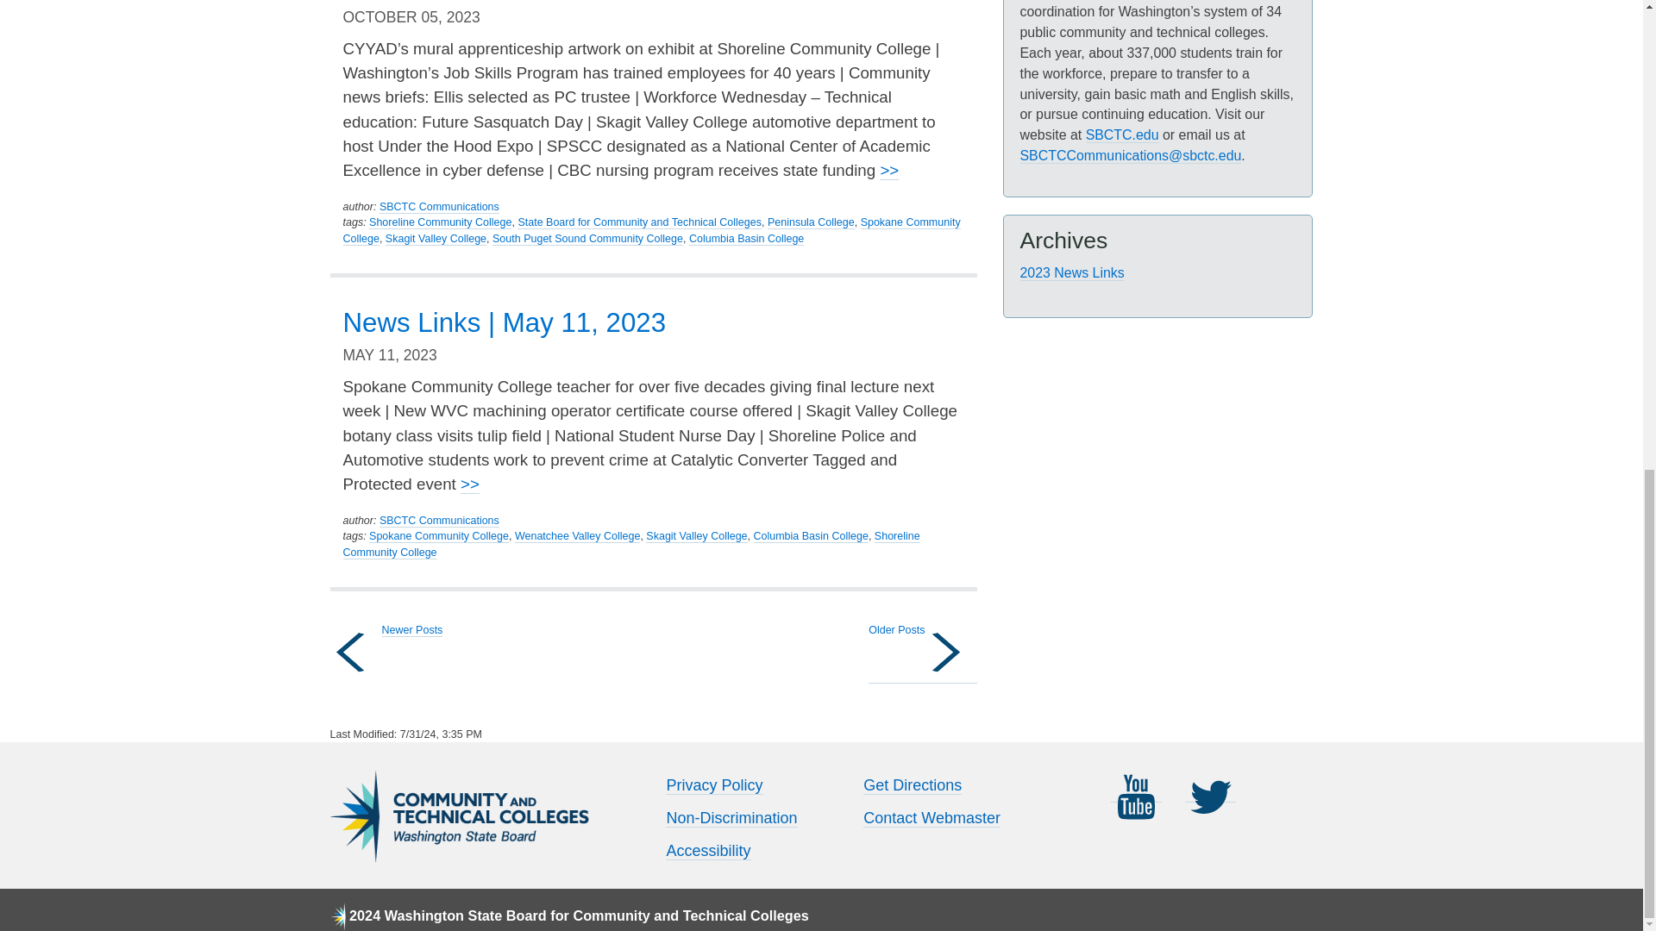 The height and width of the screenshot is (931, 1656). What do you see at coordinates (651, 231) in the screenshot?
I see `Spokane Community College` at bounding box center [651, 231].